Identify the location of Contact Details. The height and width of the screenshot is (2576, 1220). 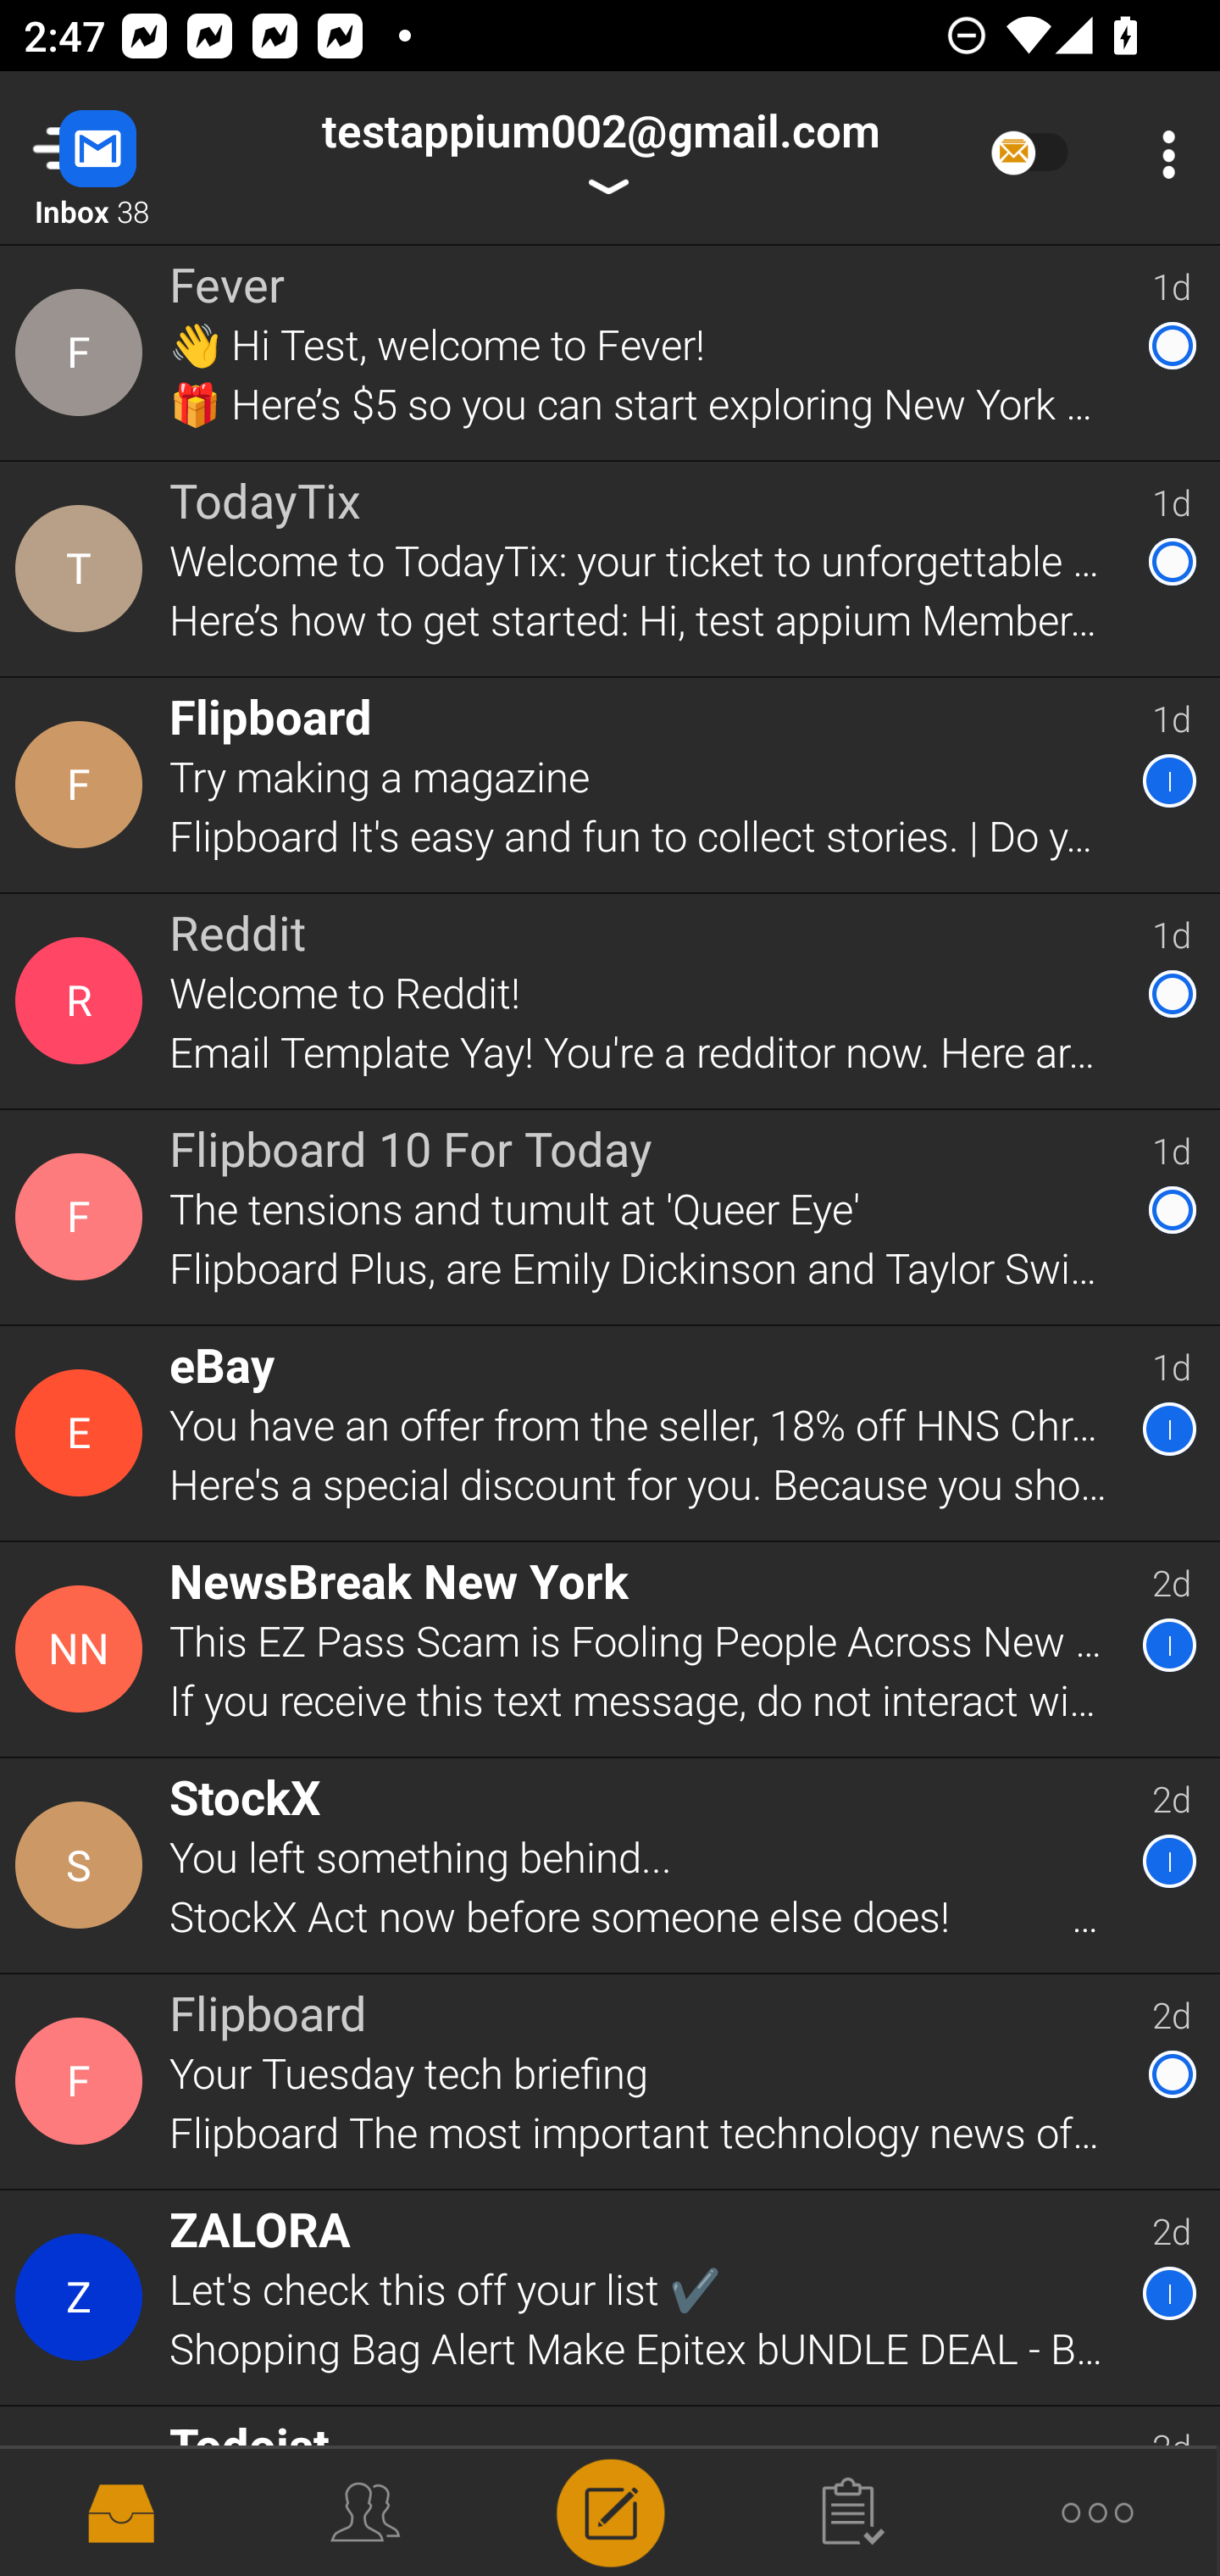
(83, 1433).